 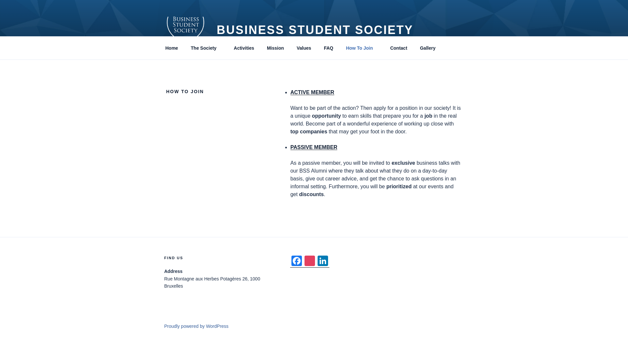 I want to click on How To Join, so click(x=362, y=48).